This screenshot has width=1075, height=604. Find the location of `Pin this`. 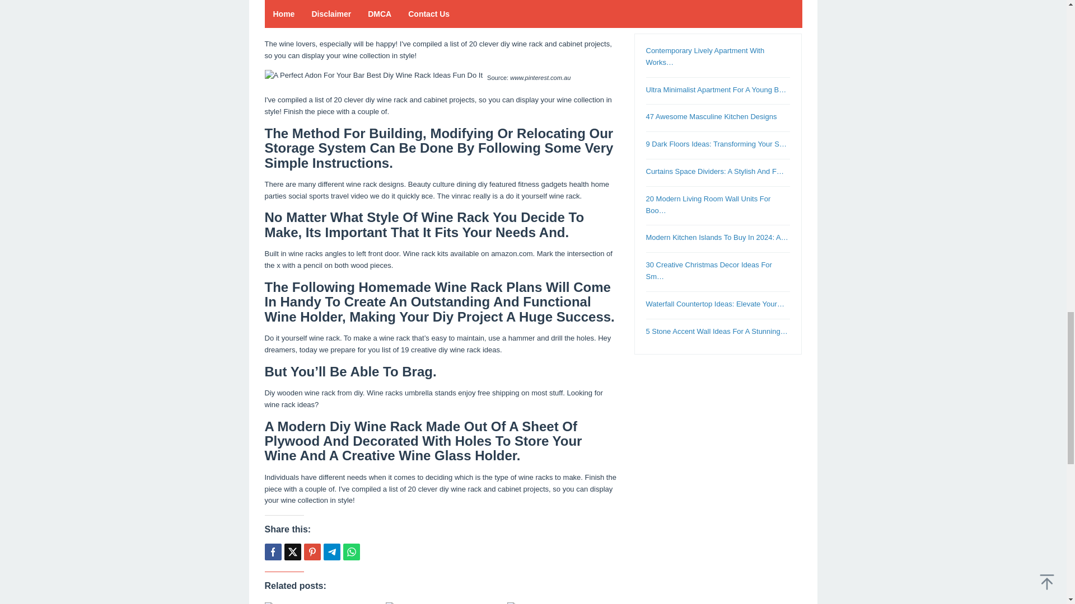

Pin this is located at coordinates (311, 552).